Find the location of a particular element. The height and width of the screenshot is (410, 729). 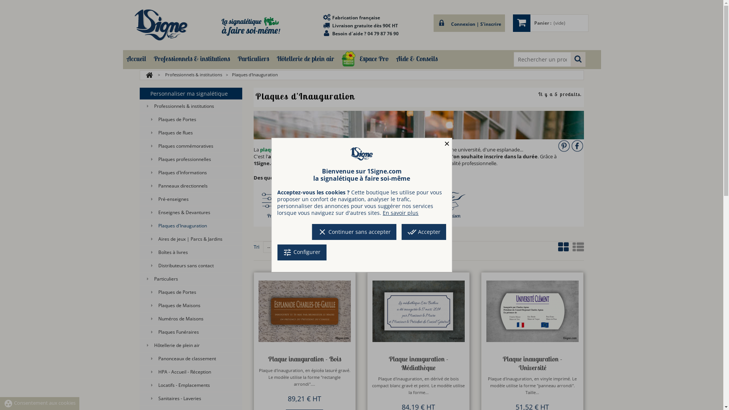

1 Signe is located at coordinates (162, 25).